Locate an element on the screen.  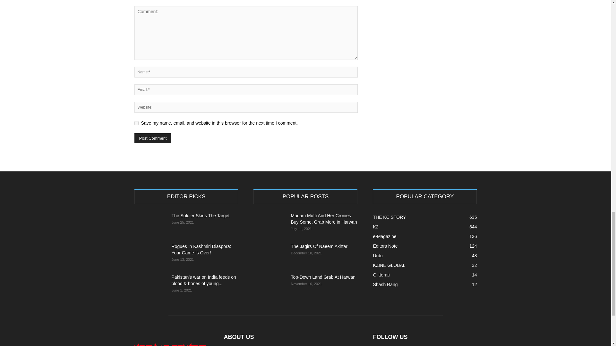
yes is located at coordinates (136, 123).